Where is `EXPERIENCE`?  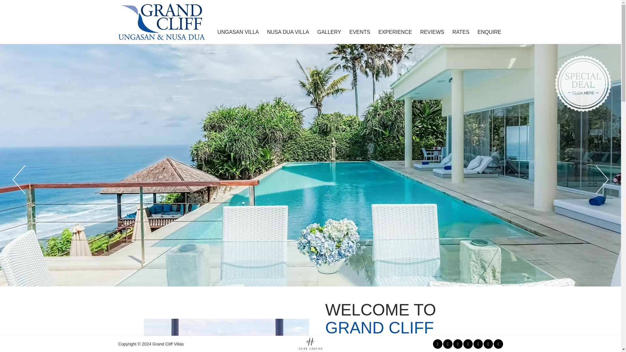
EXPERIENCE is located at coordinates (395, 32).